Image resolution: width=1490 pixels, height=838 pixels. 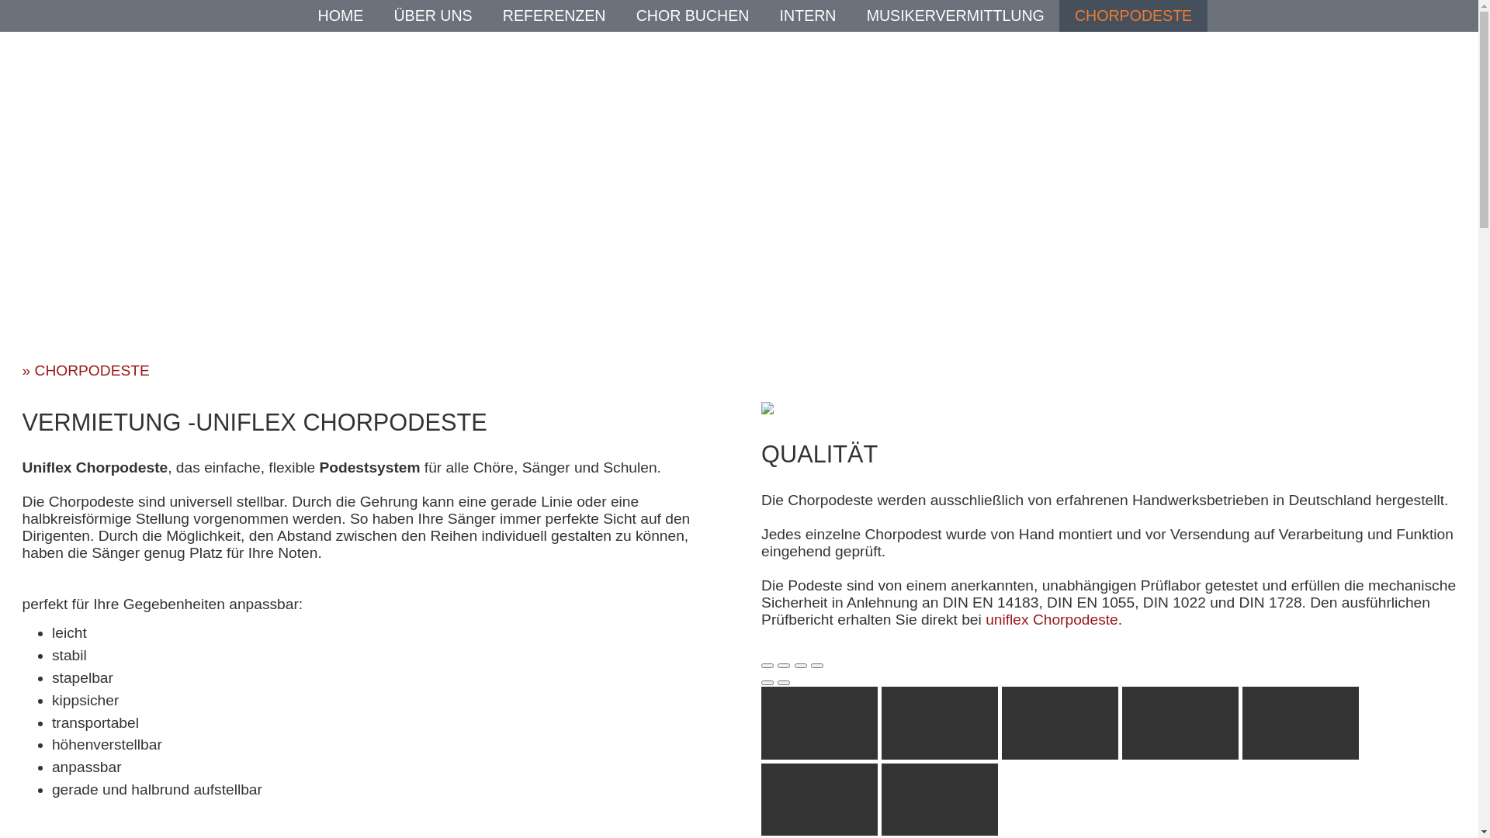 What do you see at coordinates (809, 16) in the screenshot?
I see `INTERN` at bounding box center [809, 16].